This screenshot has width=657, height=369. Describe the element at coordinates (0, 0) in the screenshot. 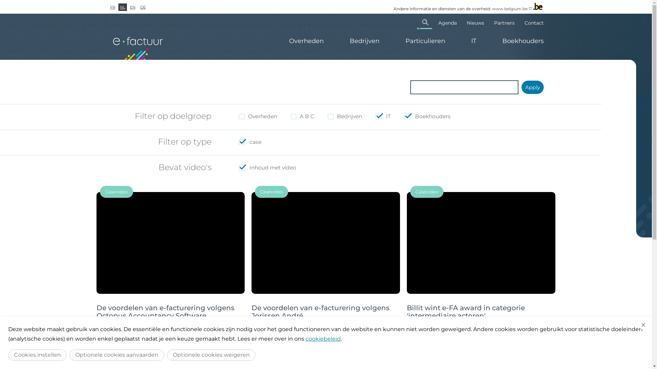

I see `Ga naar de hoofdinhoud` at that location.